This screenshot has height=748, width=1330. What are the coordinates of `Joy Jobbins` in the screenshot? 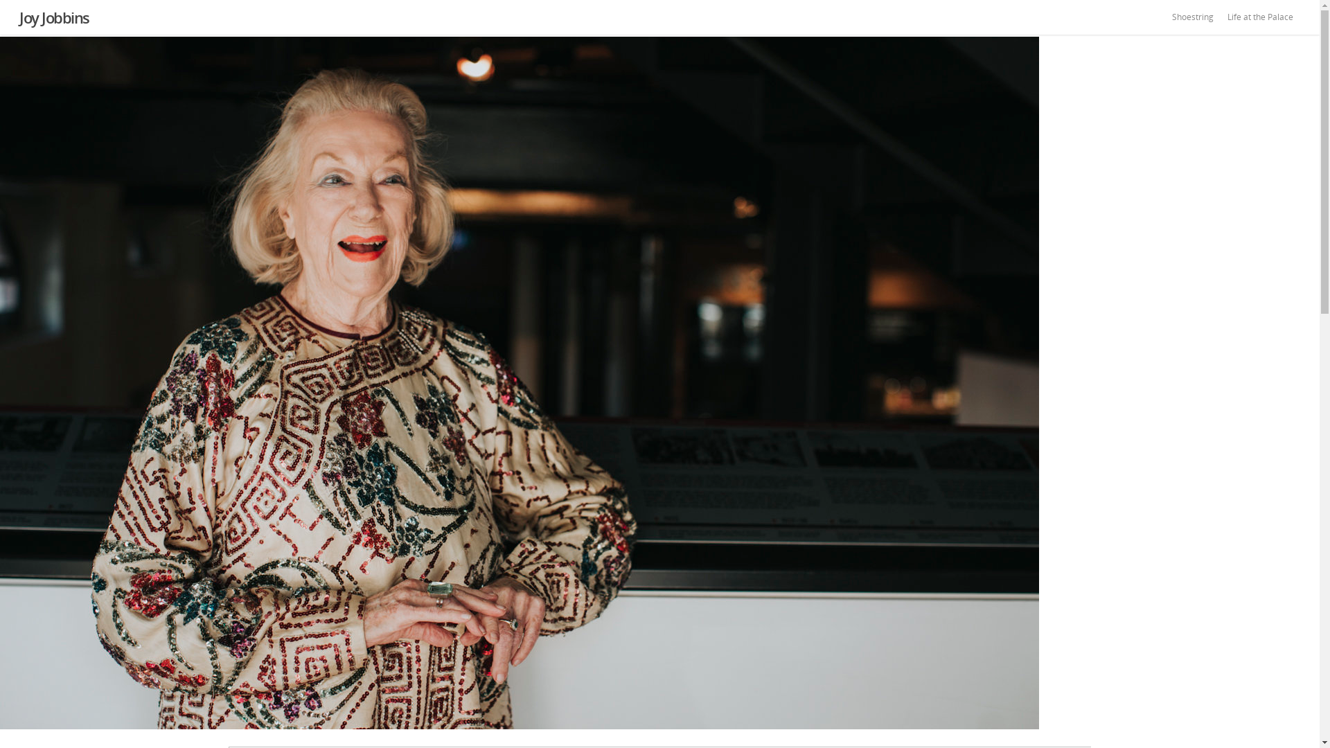 It's located at (54, 17).